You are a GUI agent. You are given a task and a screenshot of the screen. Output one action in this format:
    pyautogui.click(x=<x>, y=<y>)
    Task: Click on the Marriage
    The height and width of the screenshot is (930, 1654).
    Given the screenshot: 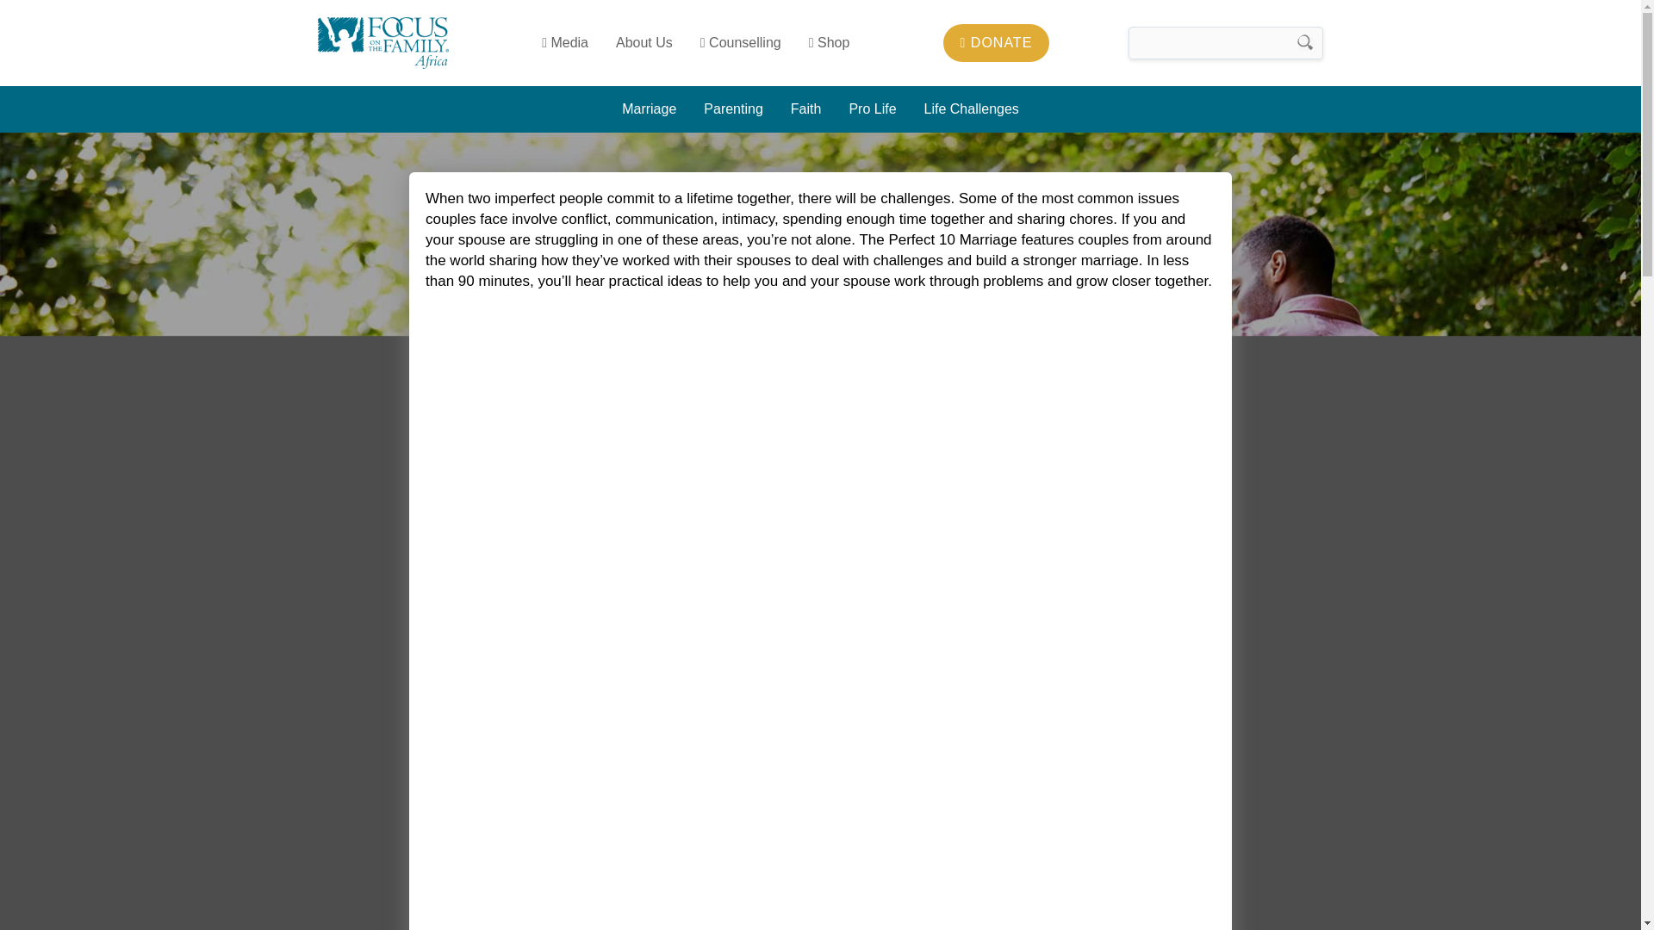 What is the action you would take?
    pyautogui.click(x=649, y=109)
    